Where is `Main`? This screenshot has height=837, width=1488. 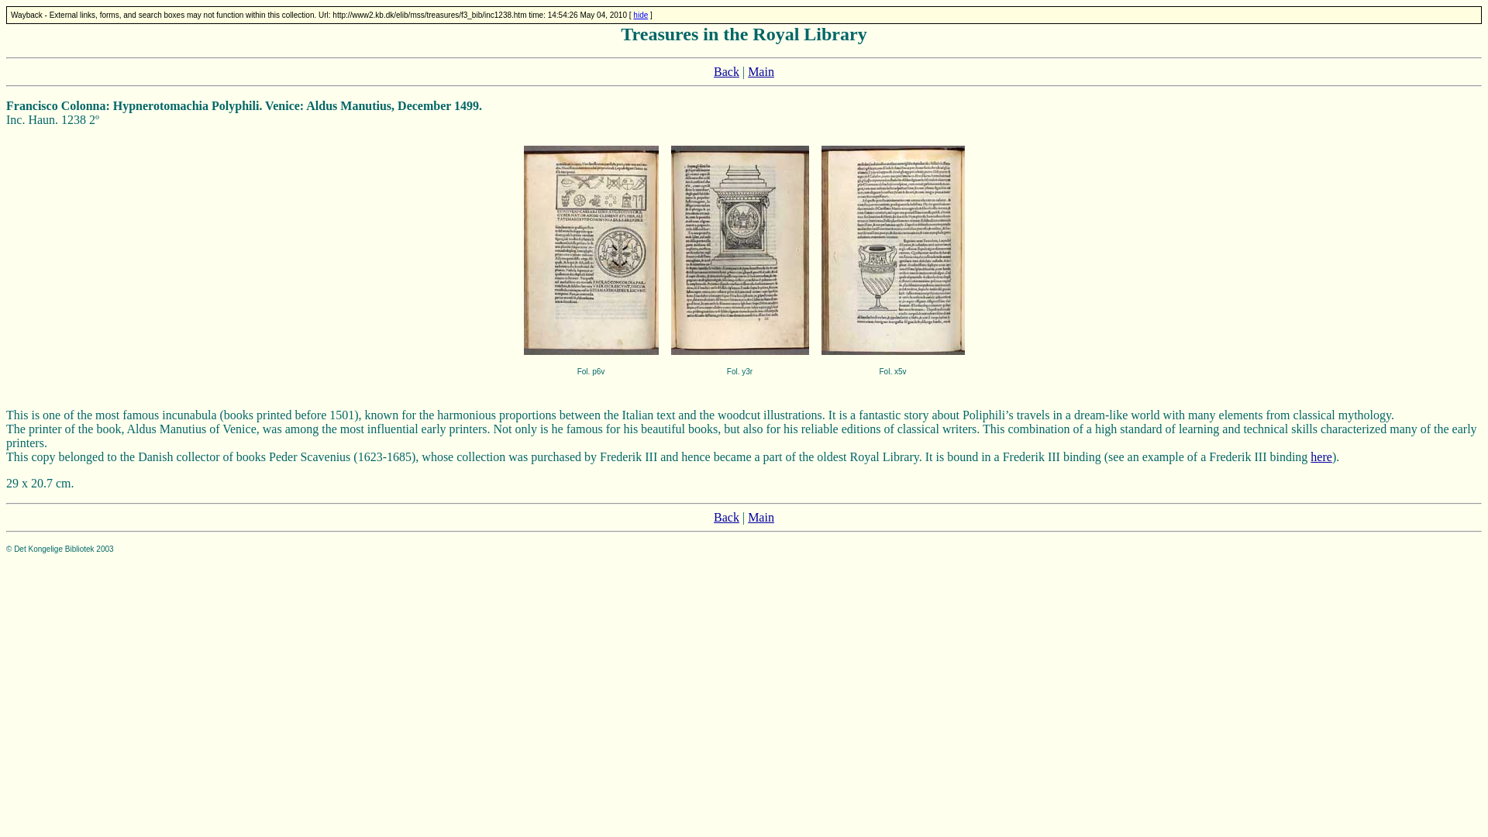 Main is located at coordinates (761, 71).